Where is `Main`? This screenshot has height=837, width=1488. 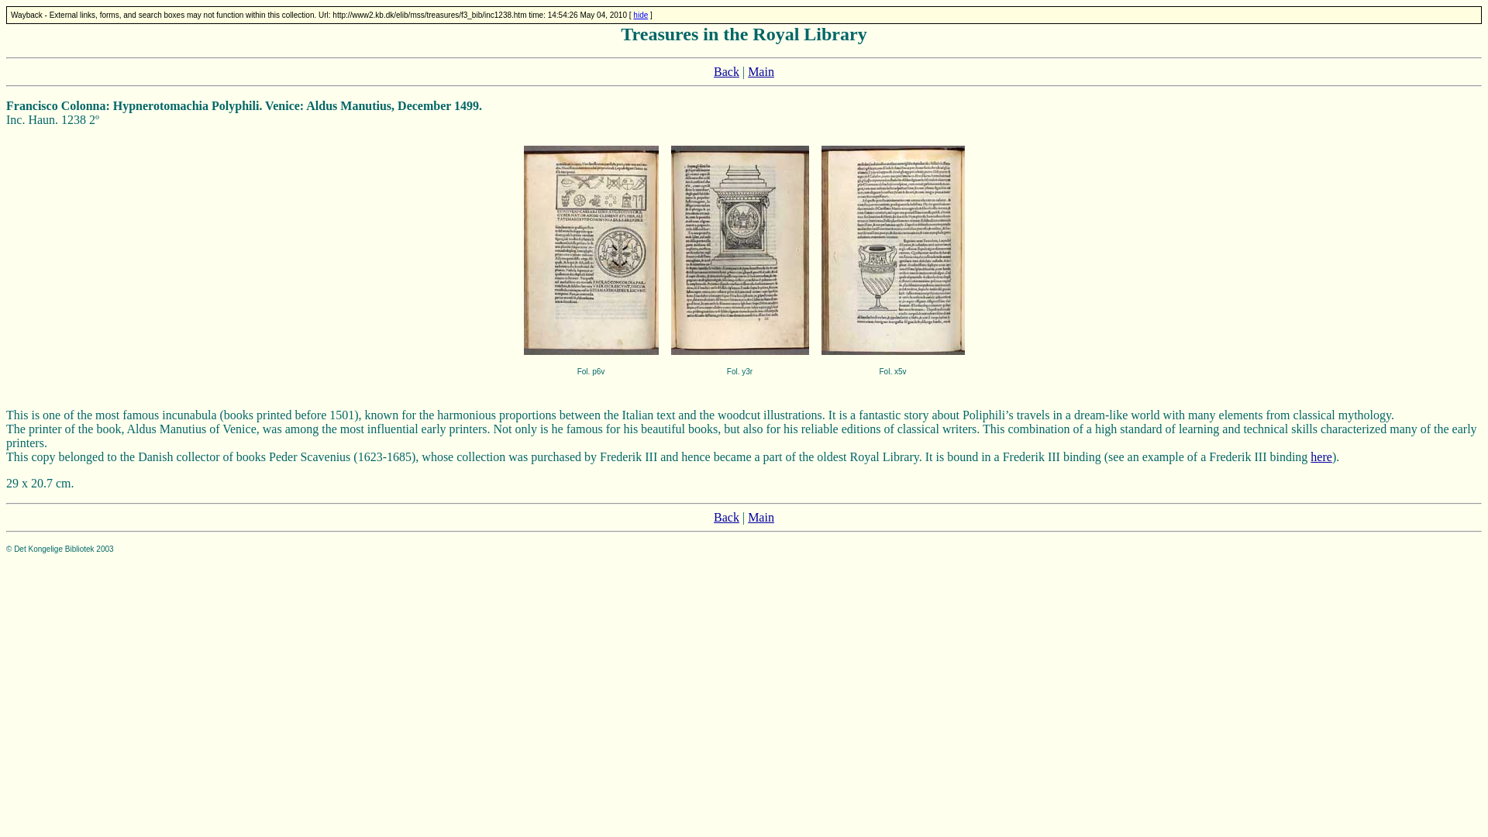 Main is located at coordinates (761, 71).